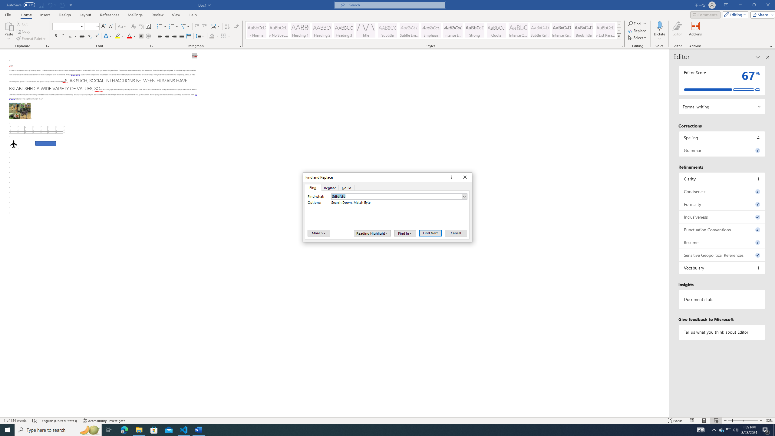 This screenshot has width=775, height=436. What do you see at coordinates (372, 233) in the screenshot?
I see `Reading Highlight` at bounding box center [372, 233].